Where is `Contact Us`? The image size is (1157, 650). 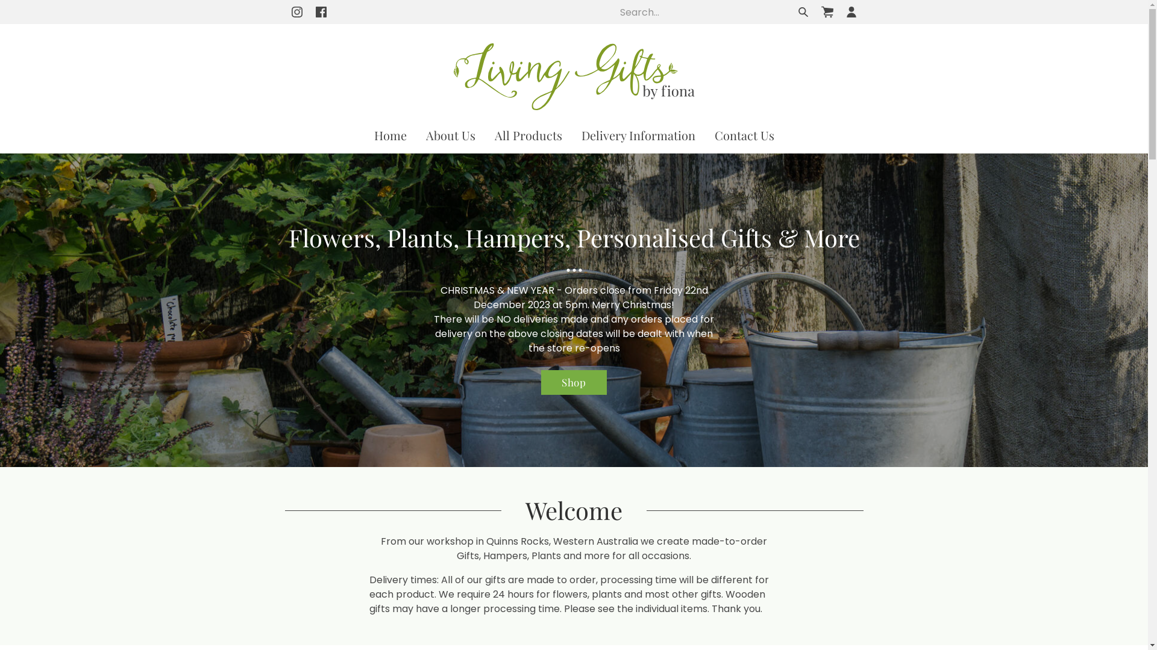 Contact Us is located at coordinates (745, 137).